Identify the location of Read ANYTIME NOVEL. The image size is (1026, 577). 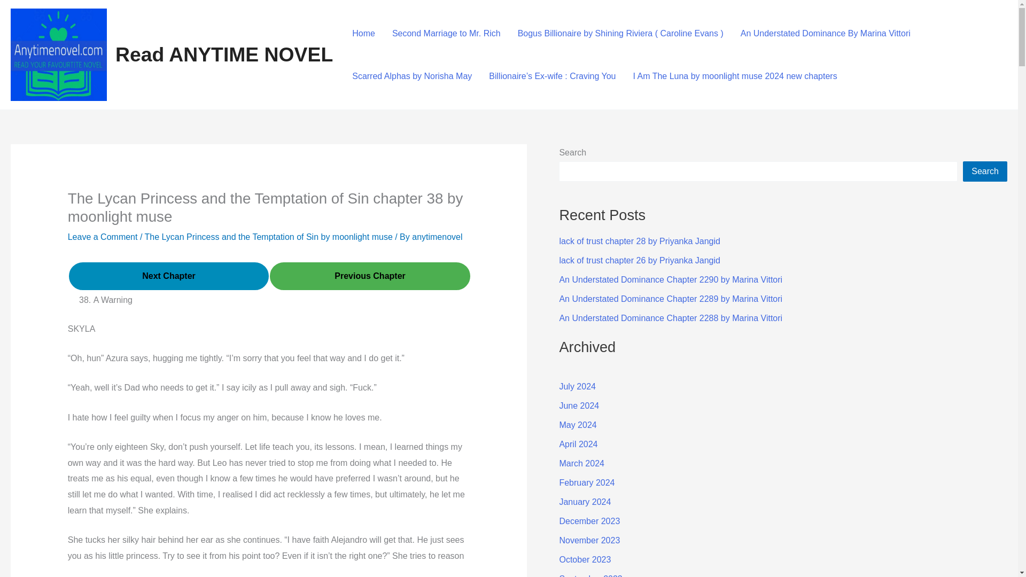
(223, 54).